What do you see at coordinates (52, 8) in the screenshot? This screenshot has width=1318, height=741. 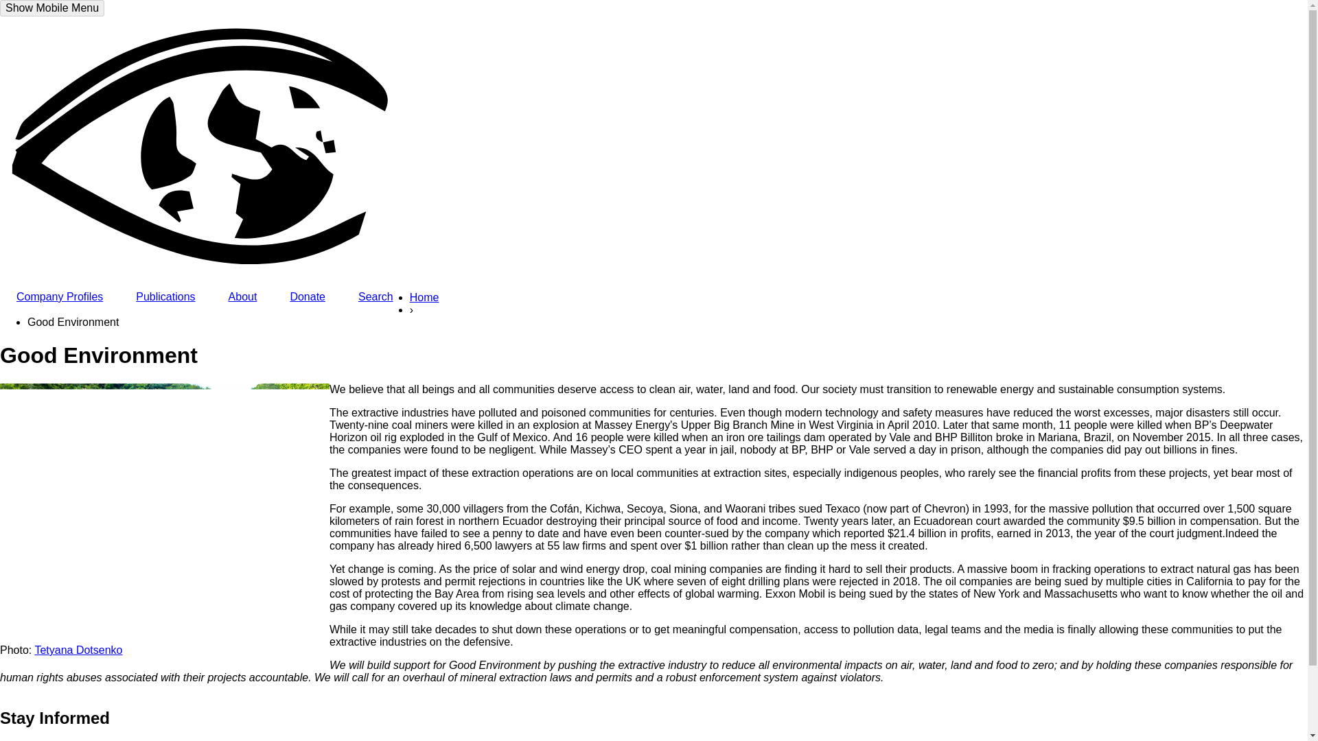 I see `Show Mobile Menu` at bounding box center [52, 8].